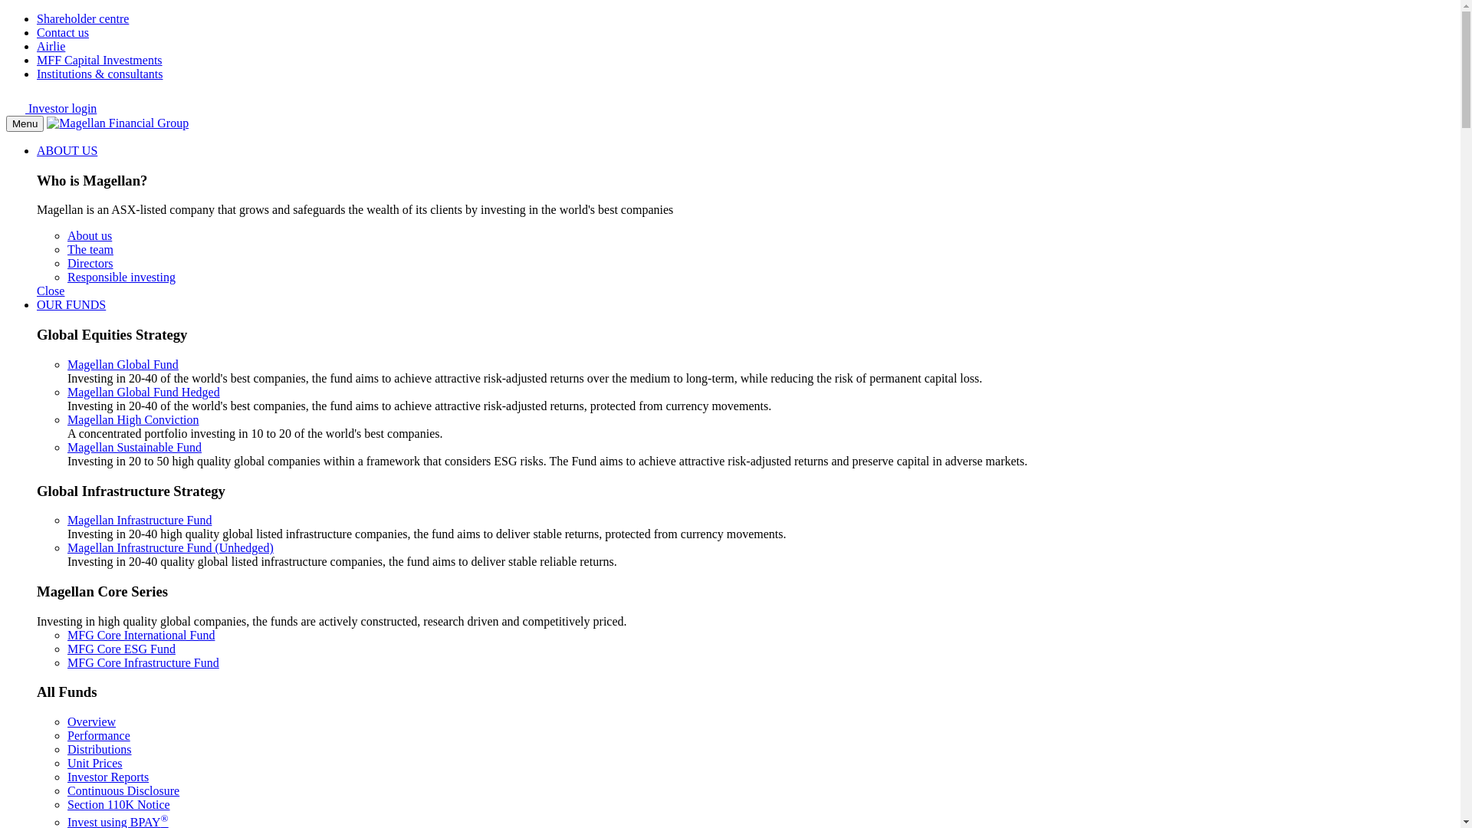  What do you see at coordinates (92, 722) in the screenshot?
I see `Overview` at bounding box center [92, 722].